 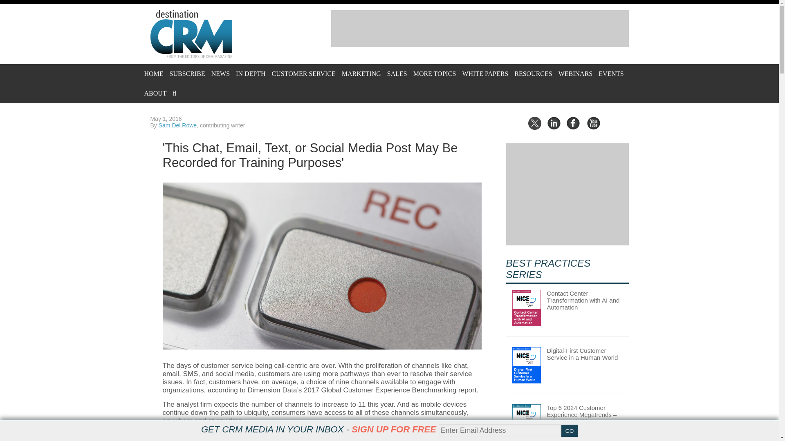 I want to click on Marketing, so click(x=361, y=73).